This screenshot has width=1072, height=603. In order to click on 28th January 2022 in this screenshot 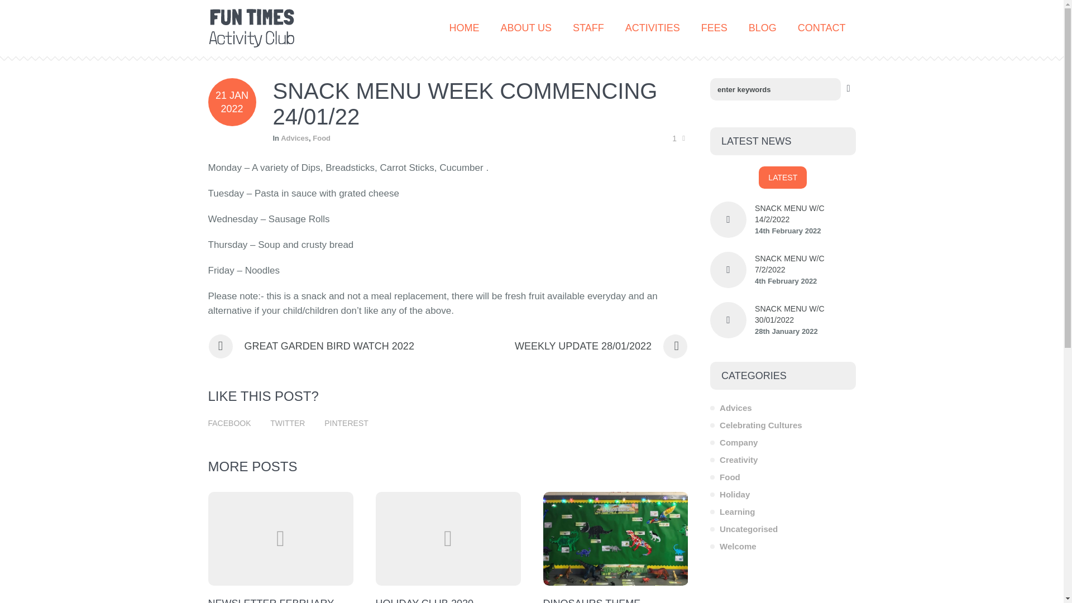, I will do `click(805, 332)`.